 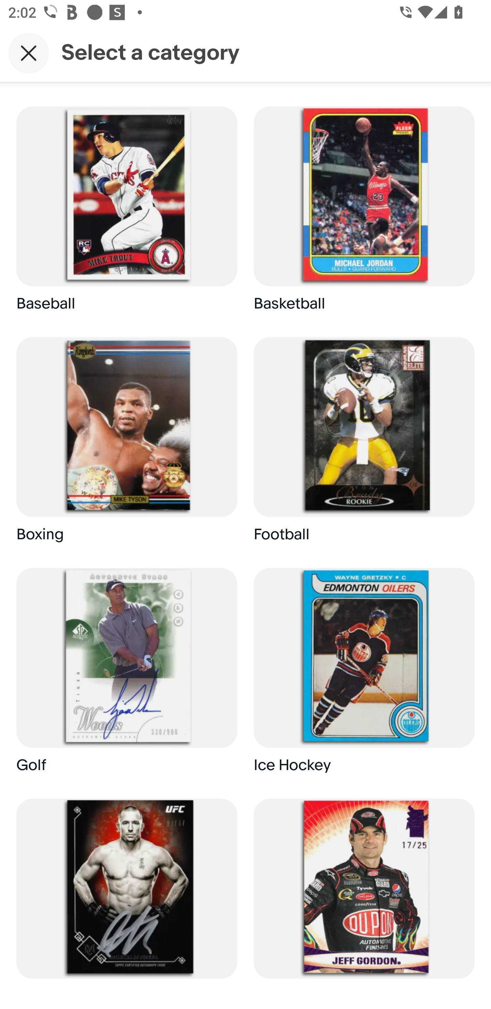 I want to click on Ice Hockey, so click(x=364, y=675).